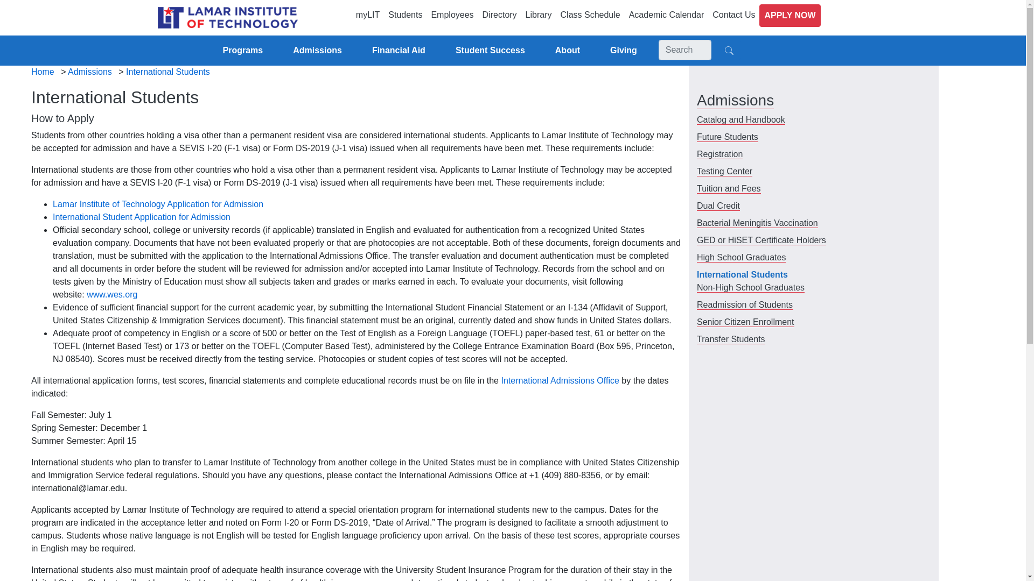  What do you see at coordinates (790, 15) in the screenshot?
I see `APPLY NOW` at bounding box center [790, 15].